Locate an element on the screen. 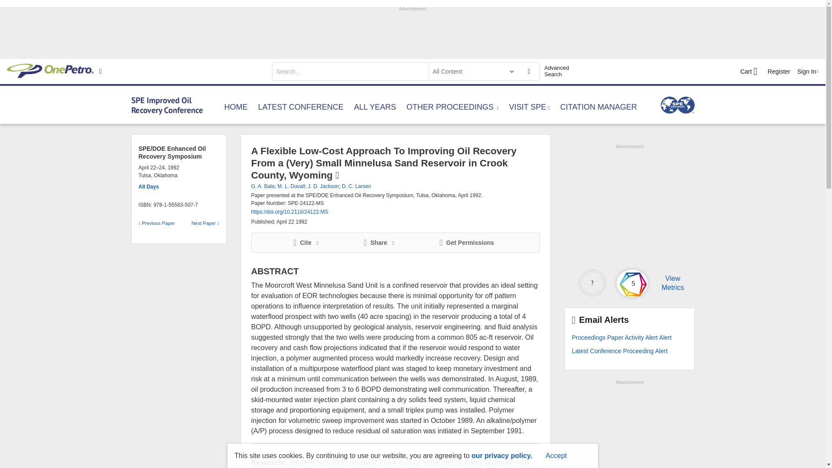  CITATION MANAGER is located at coordinates (598, 108).